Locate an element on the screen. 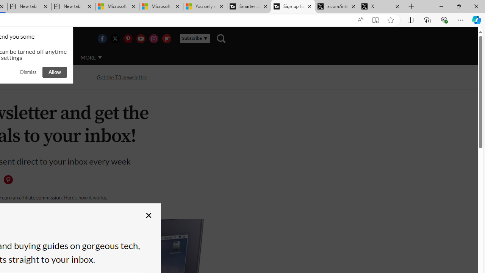 This screenshot has height=273, width=485. Dismiss is located at coordinates (28, 72).